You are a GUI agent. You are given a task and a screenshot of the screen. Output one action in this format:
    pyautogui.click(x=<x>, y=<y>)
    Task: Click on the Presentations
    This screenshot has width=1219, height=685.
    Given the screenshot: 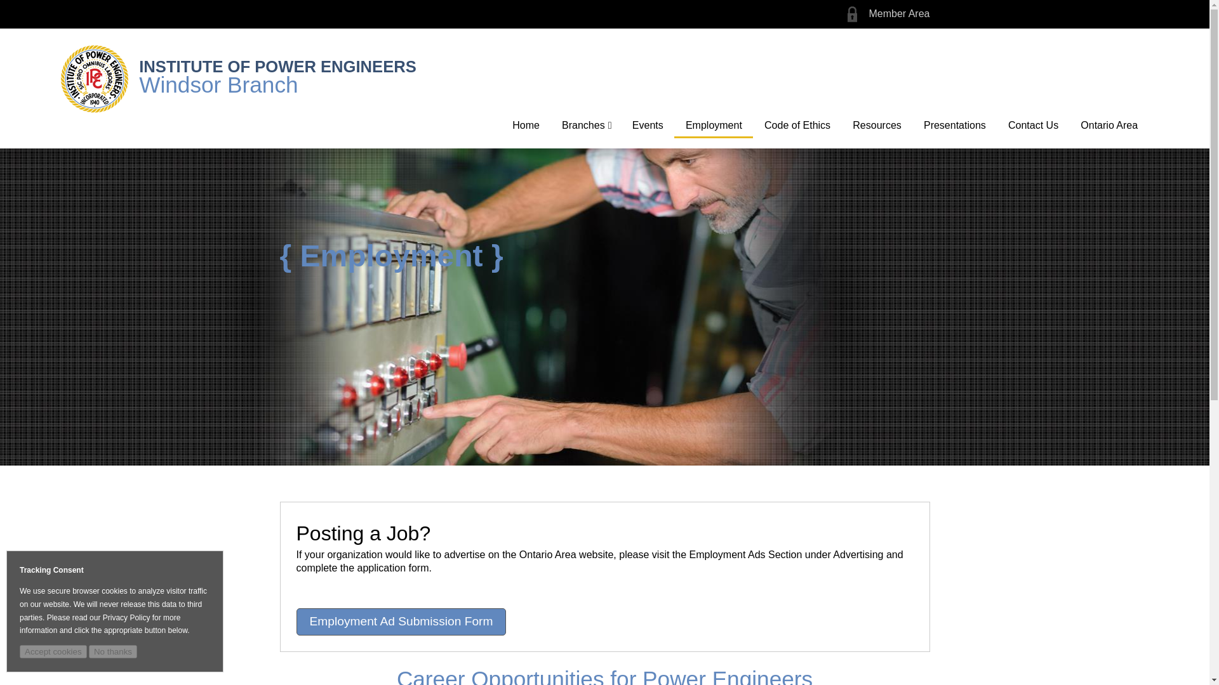 What is the action you would take?
    pyautogui.click(x=954, y=124)
    